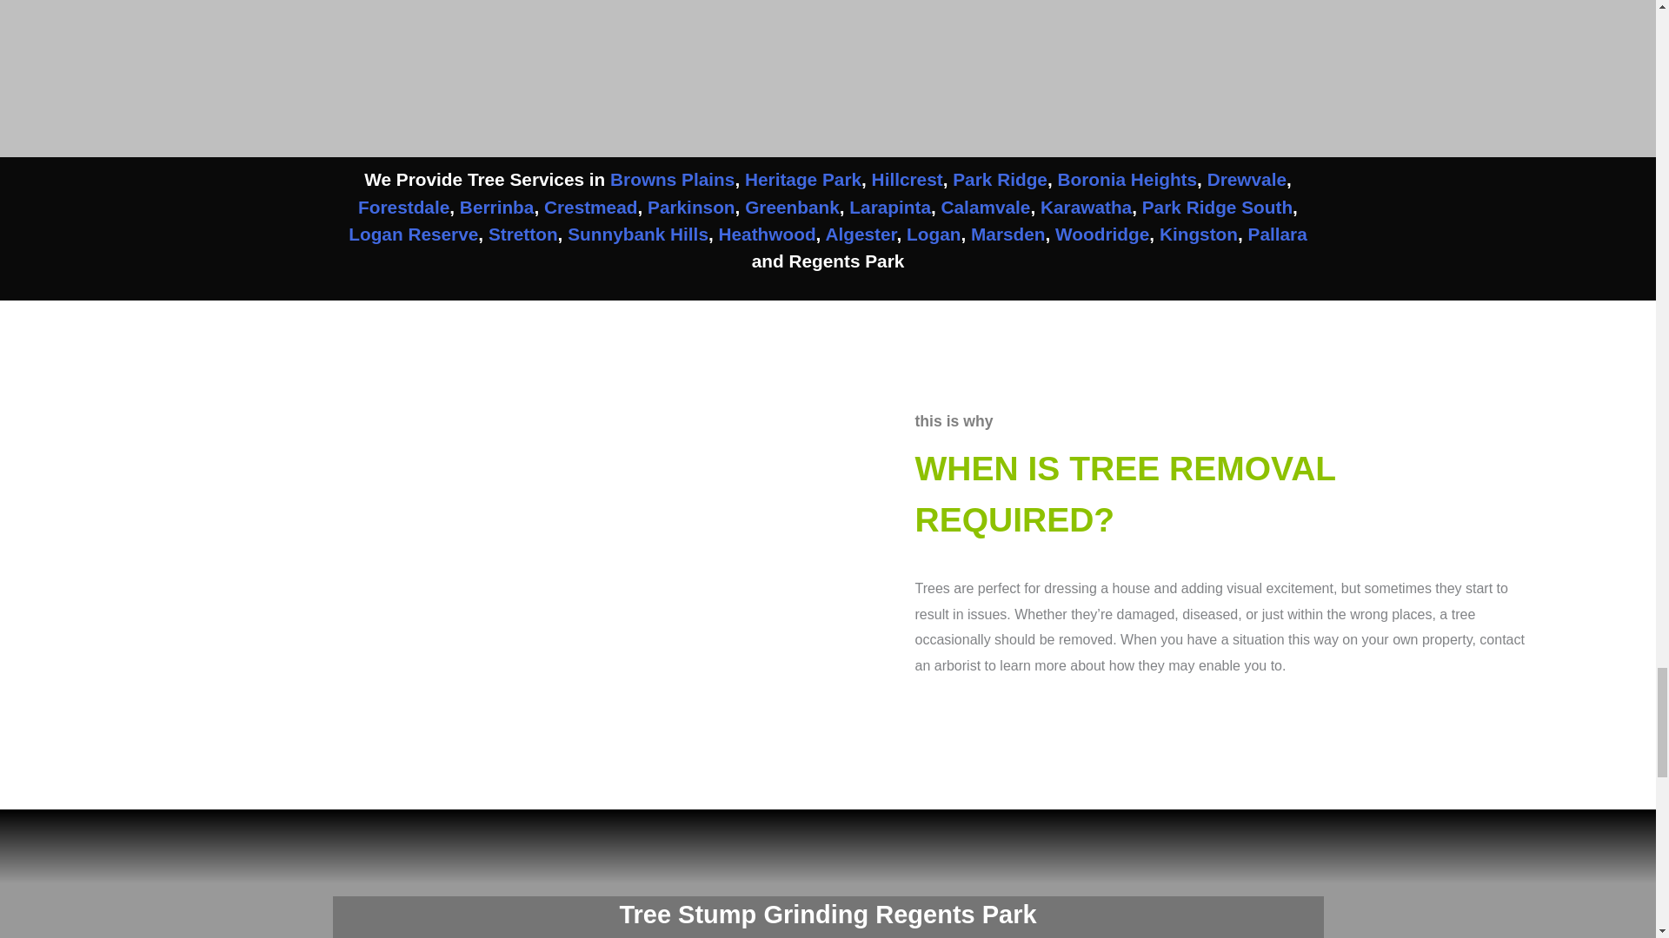 This screenshot has width=1669, height=938. I want to click on Heritage Park, so click(802, 179).